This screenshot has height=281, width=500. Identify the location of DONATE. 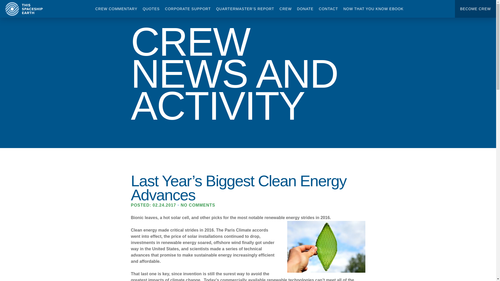
(305, 9).